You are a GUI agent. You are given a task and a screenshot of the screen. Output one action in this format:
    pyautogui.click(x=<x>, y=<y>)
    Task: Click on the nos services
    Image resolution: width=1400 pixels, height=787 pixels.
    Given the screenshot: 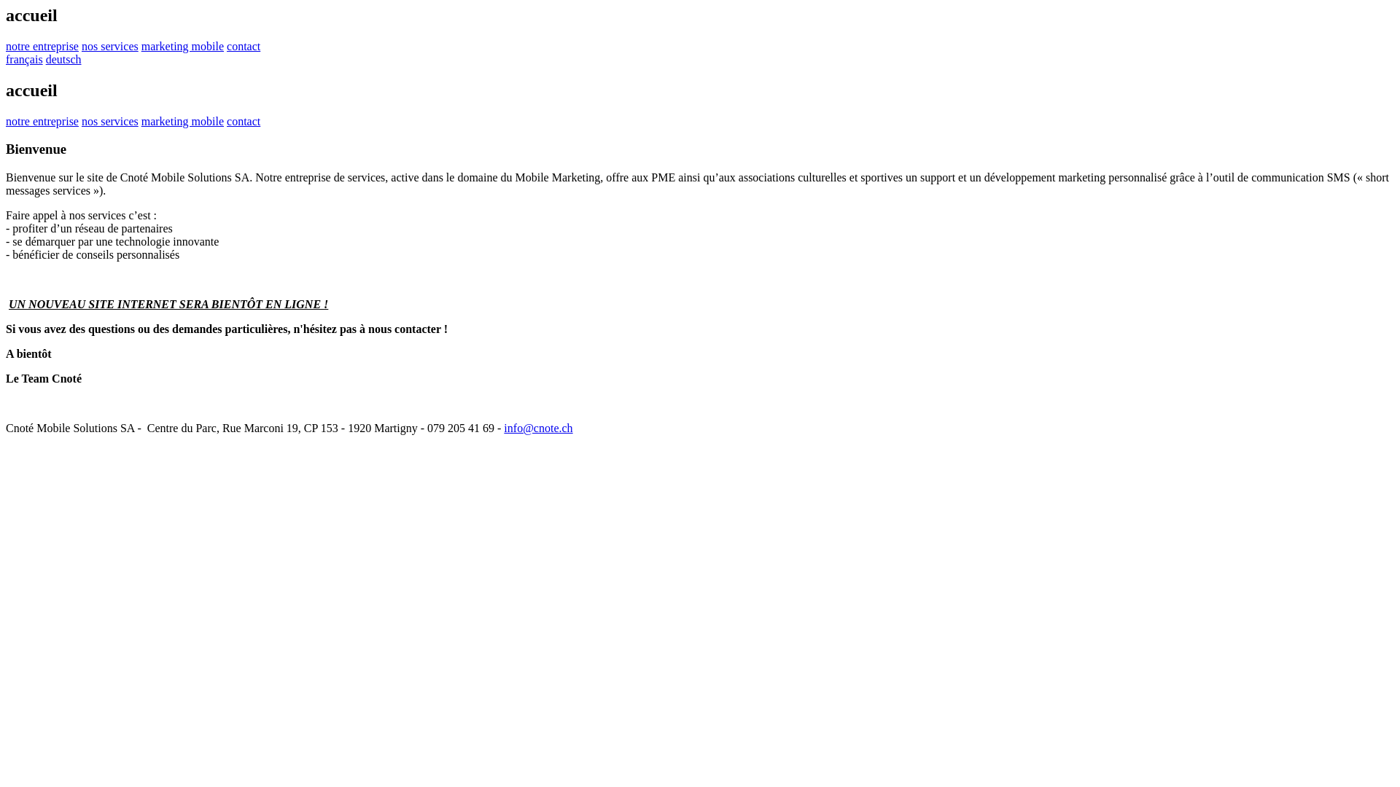 What is the action you would take?
    pyautogui.click(x=110, y=47)
    